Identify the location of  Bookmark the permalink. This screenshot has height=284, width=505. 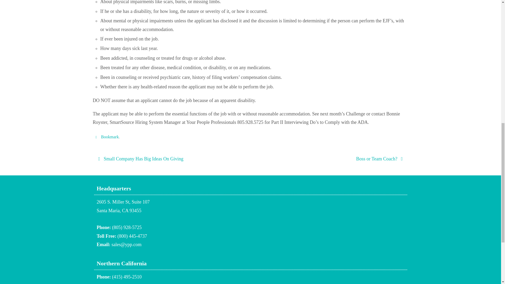
(110, 137).